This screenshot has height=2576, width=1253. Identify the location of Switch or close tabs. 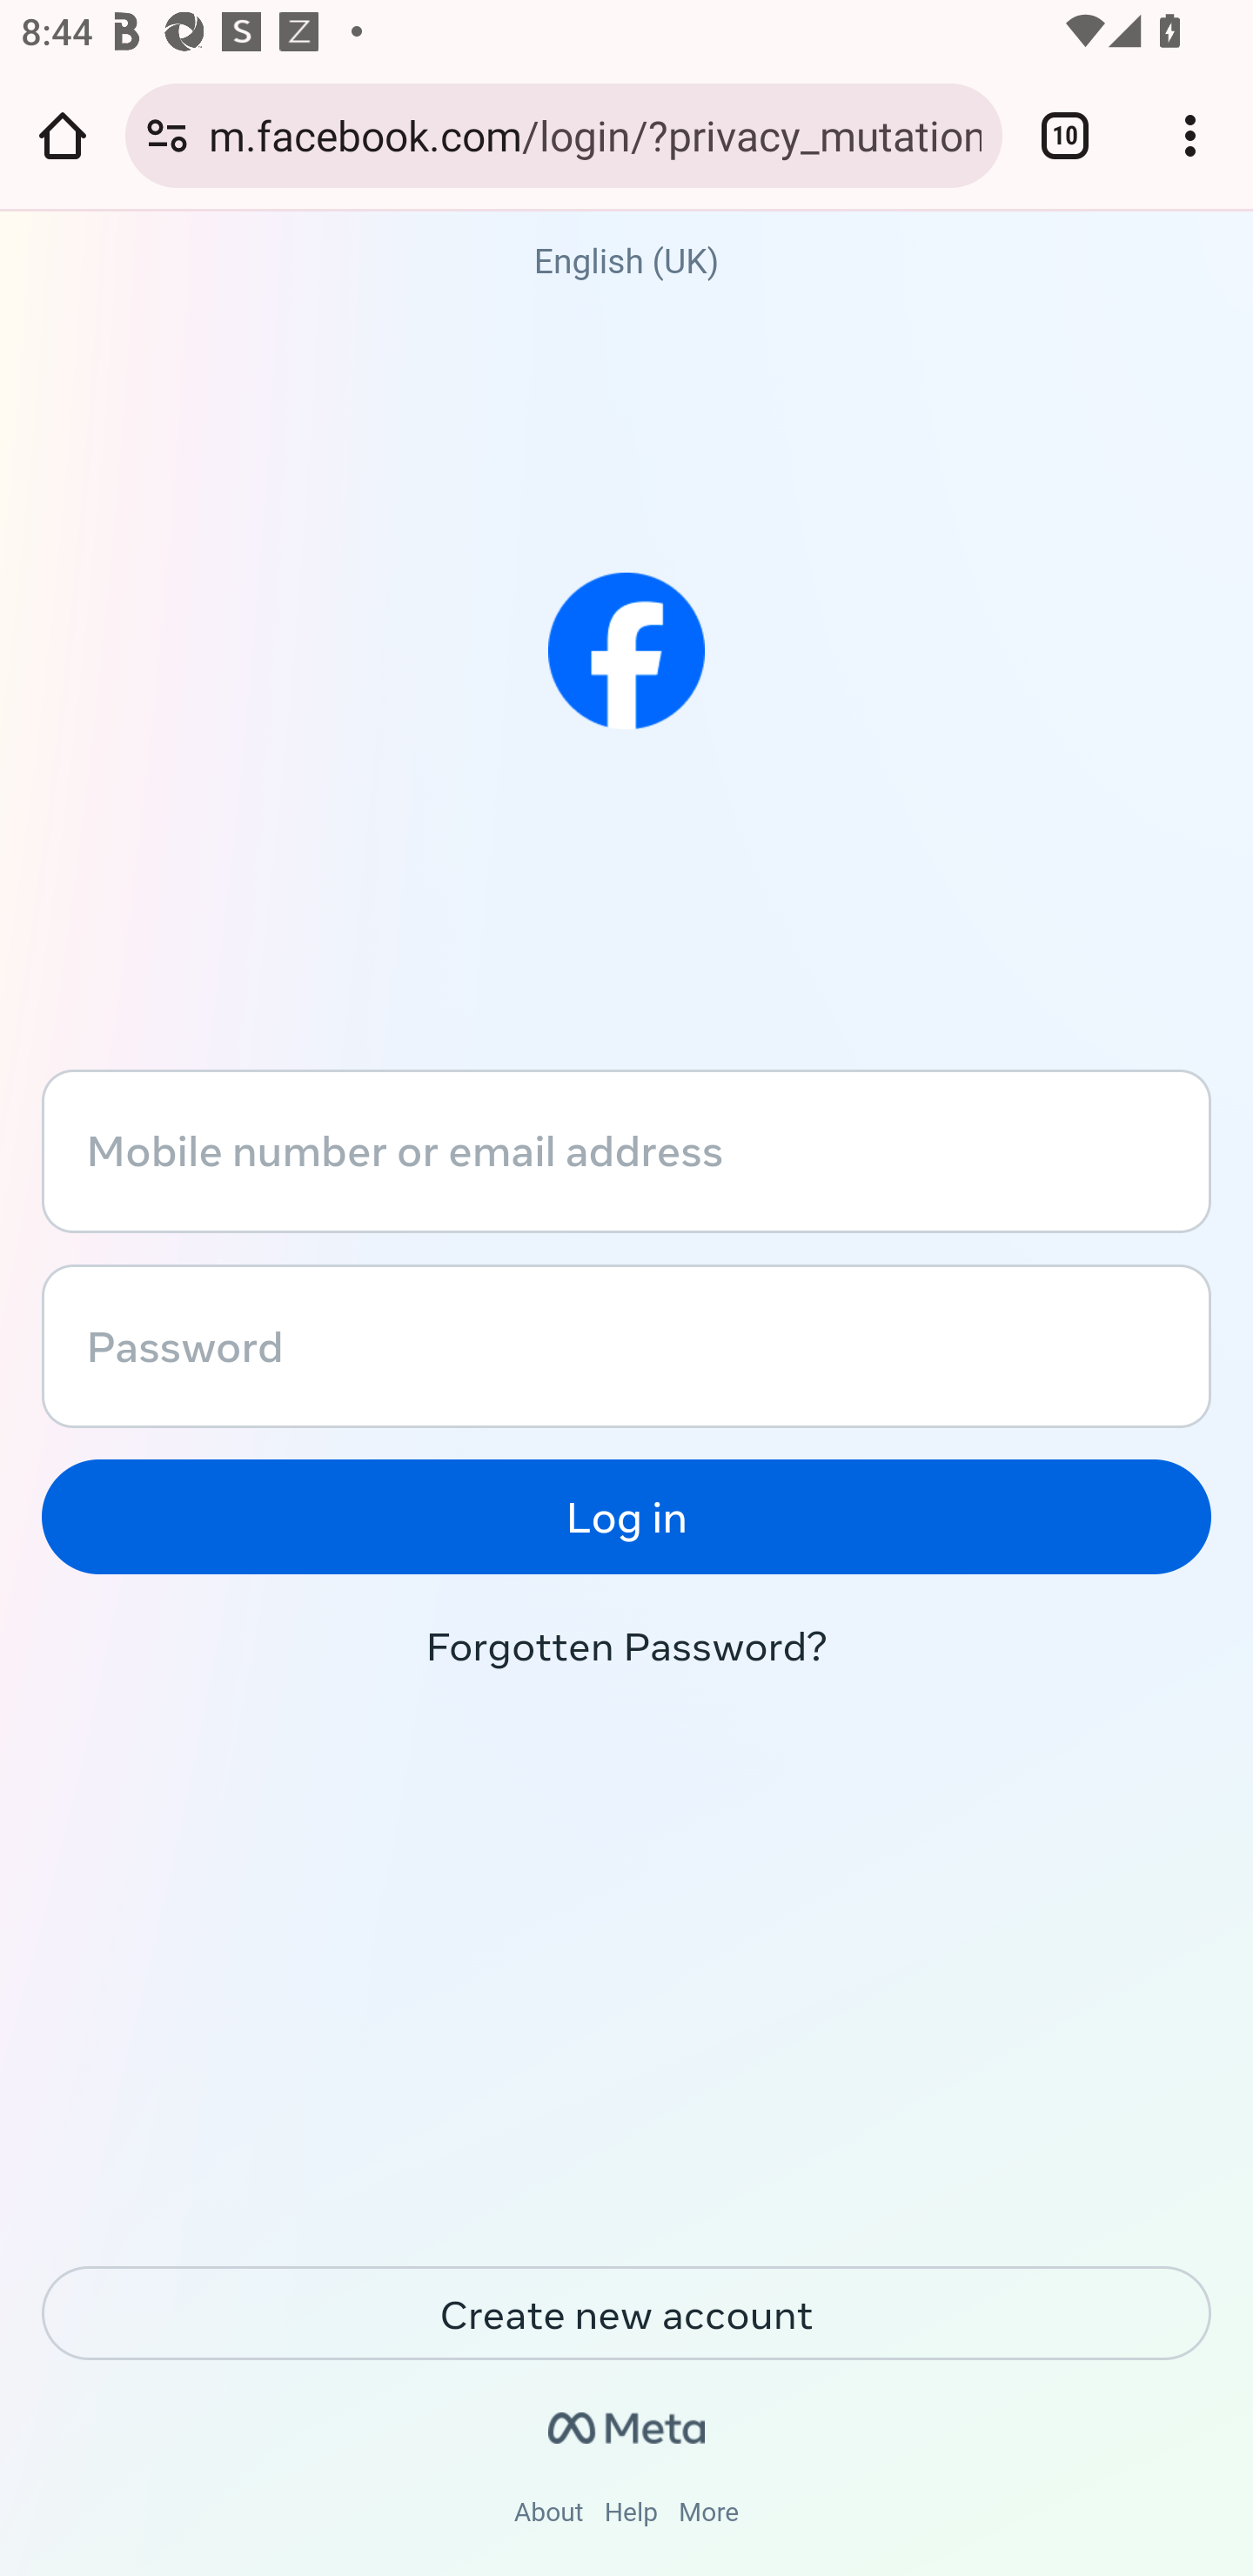
(1065, 135).